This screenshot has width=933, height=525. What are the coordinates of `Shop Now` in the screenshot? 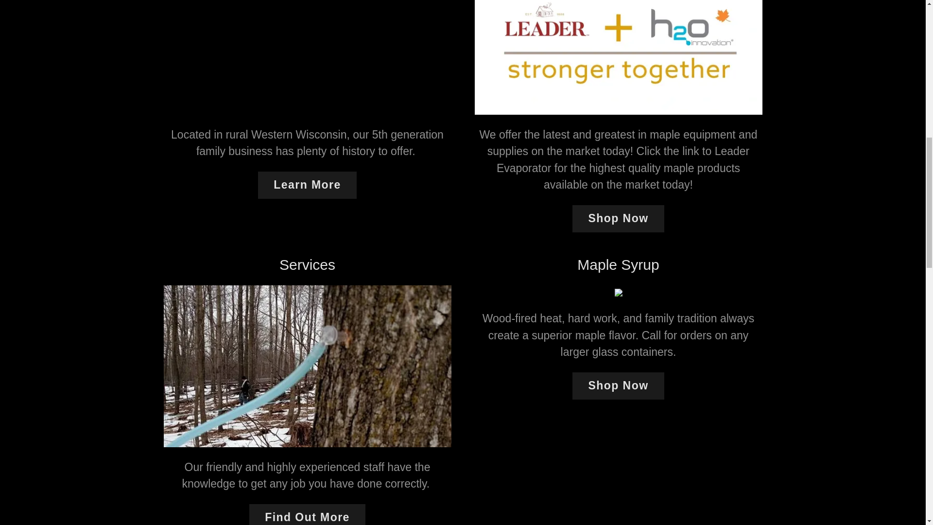 It's located at (618, 385).